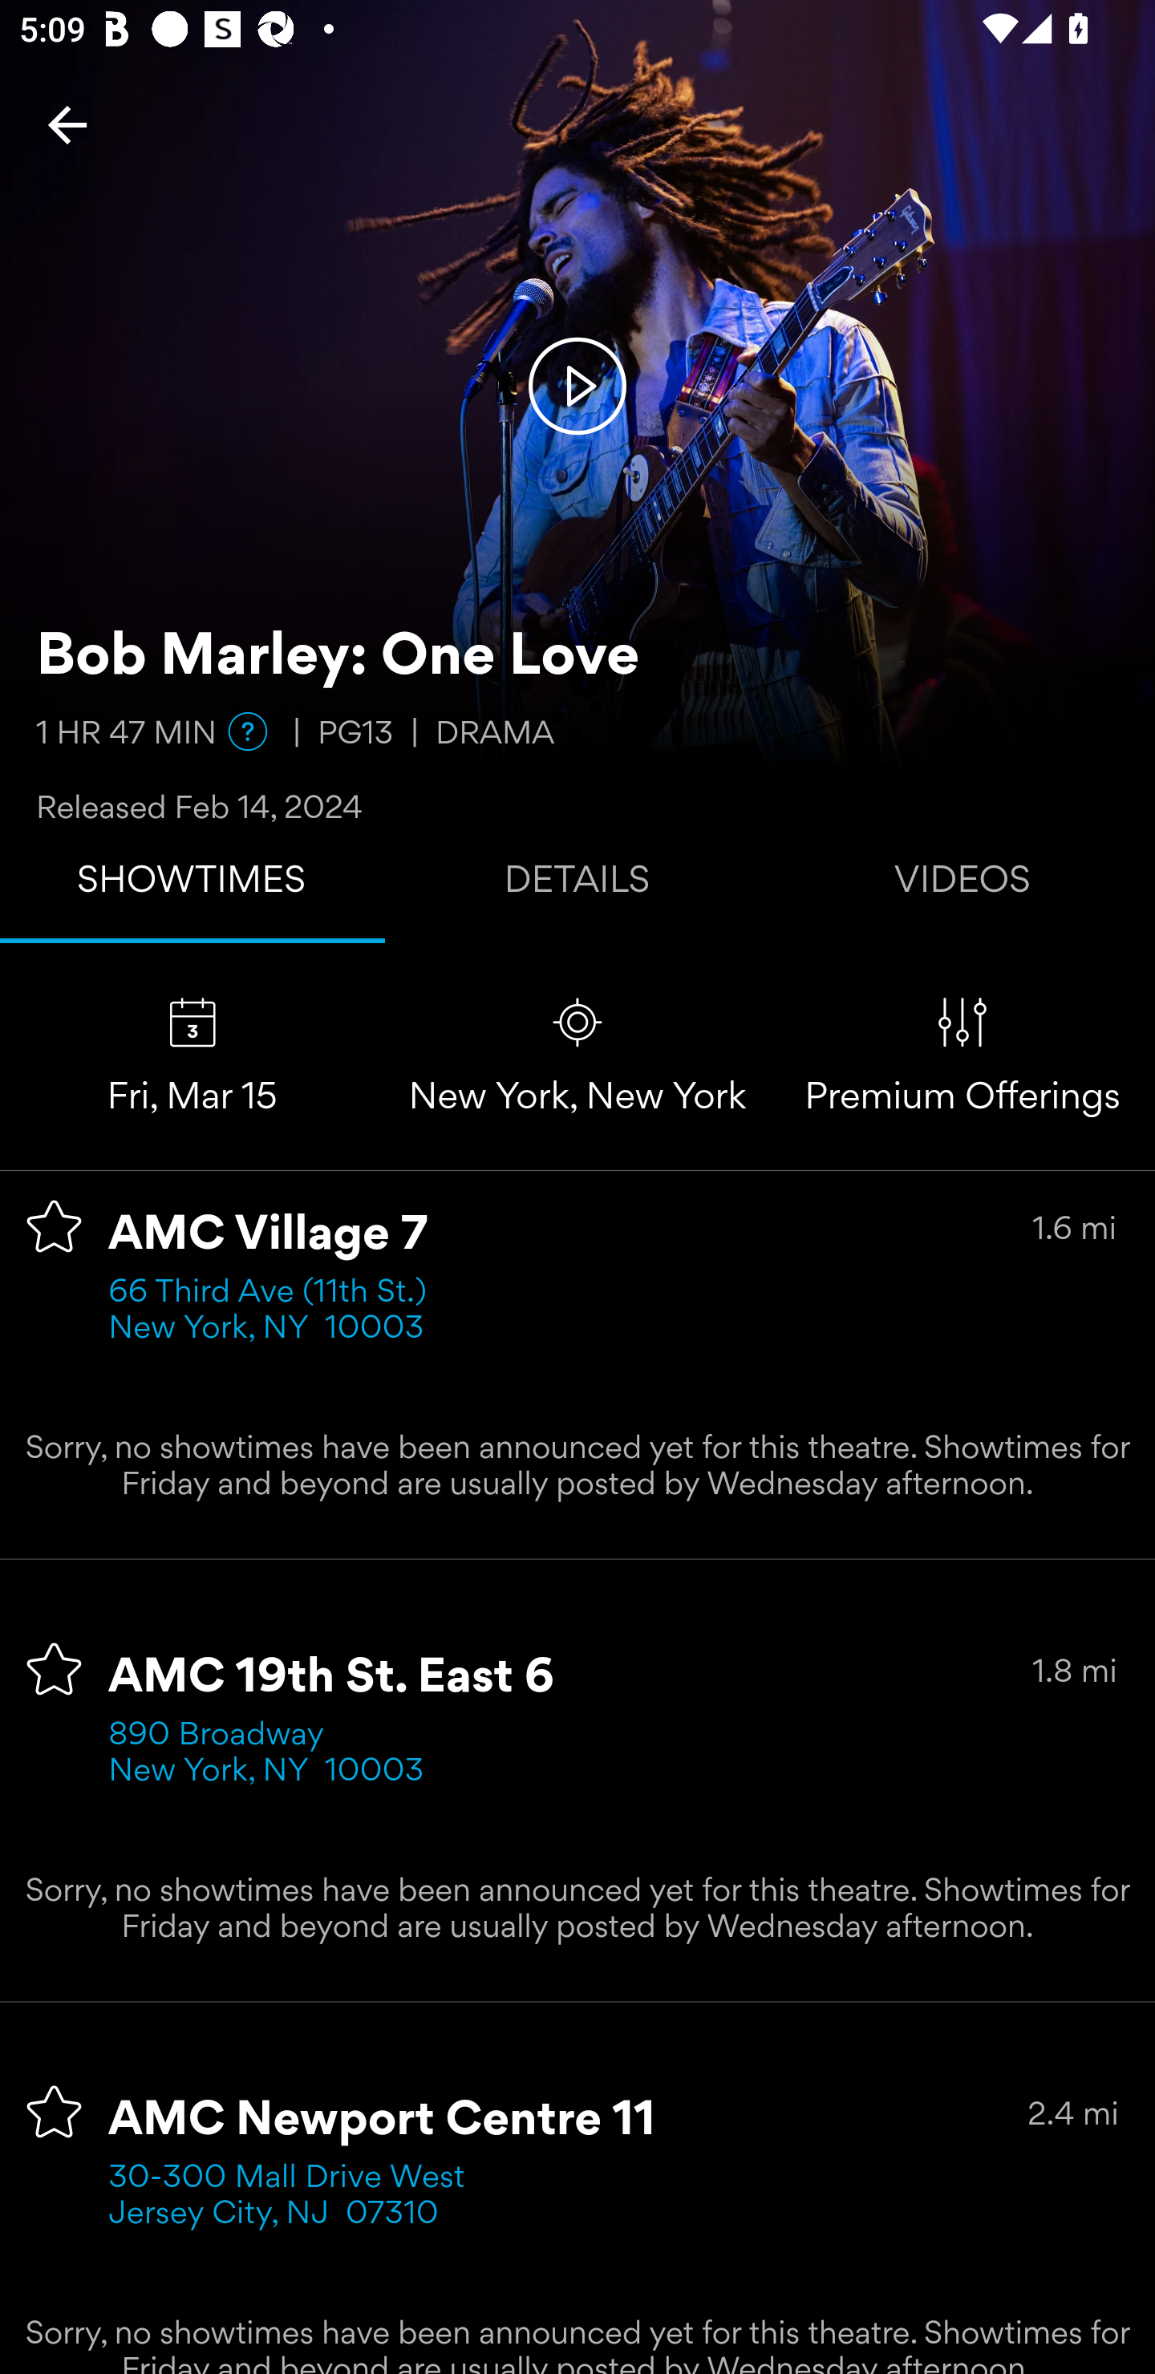 Image resolution: width=1155 pixels, height=2374 pixels. What do you see at coordinates (383, 2121) in the screenshot?
I see `AMC Newport Centre 11` at bounding box center [383, 2121].